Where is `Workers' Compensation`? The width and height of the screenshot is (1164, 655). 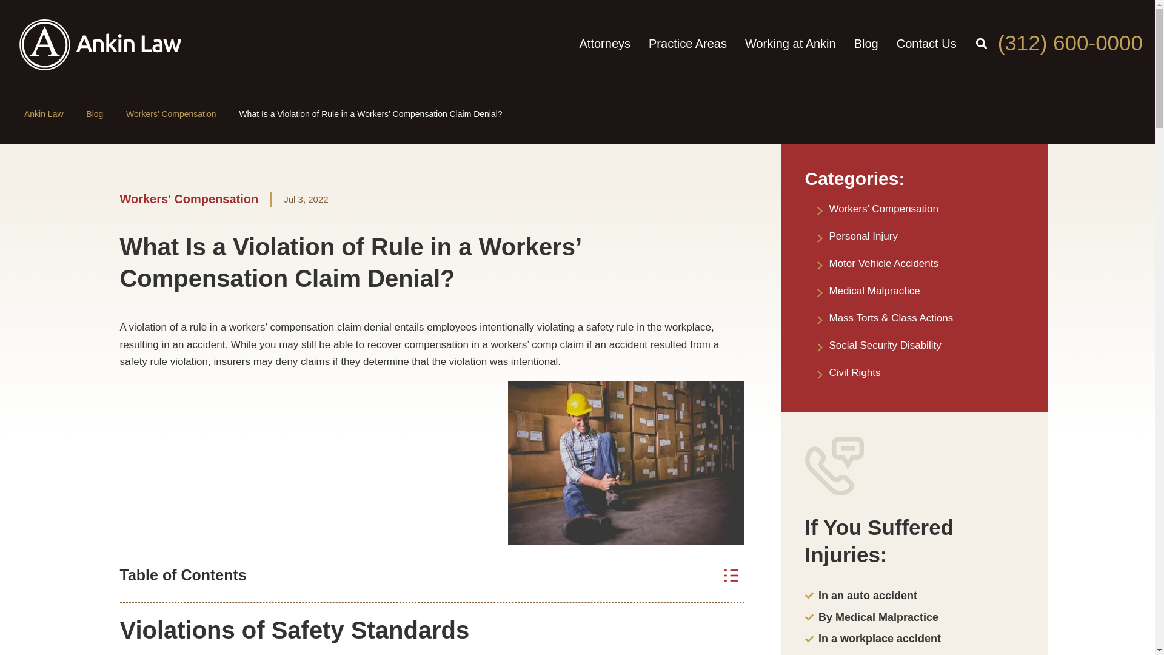
Workers' Compensation is located at coordinates (171, 114).